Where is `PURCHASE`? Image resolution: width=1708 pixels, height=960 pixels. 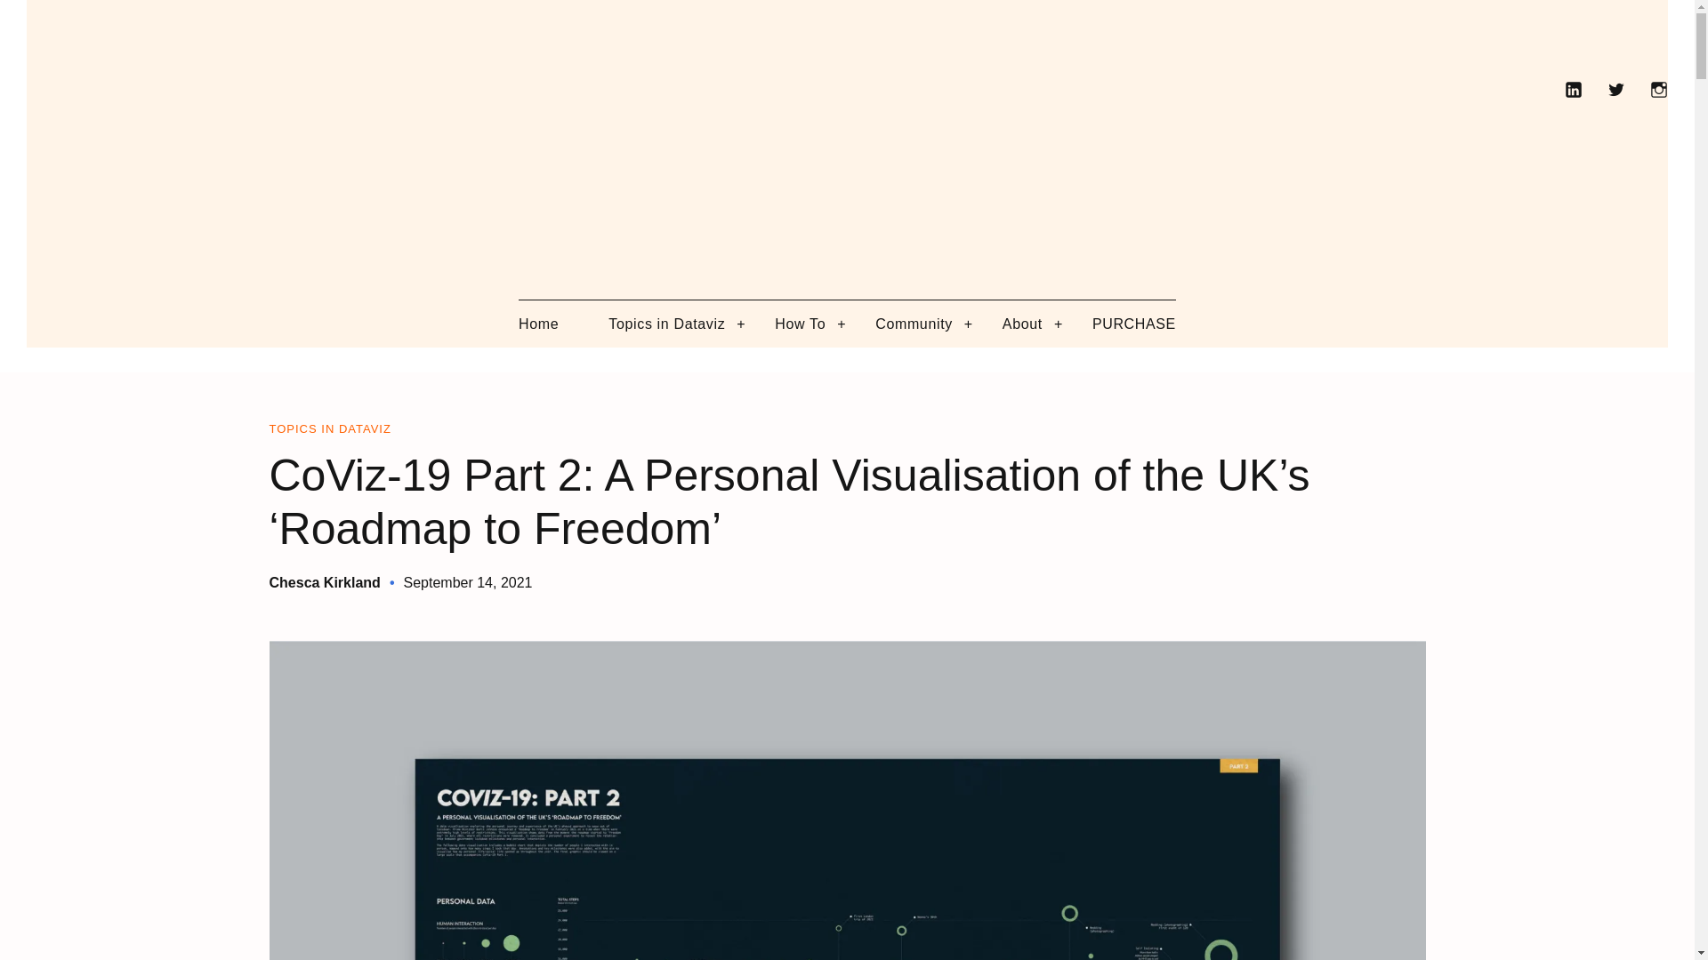 PURCHASE is located at coordinates (1134, 324).